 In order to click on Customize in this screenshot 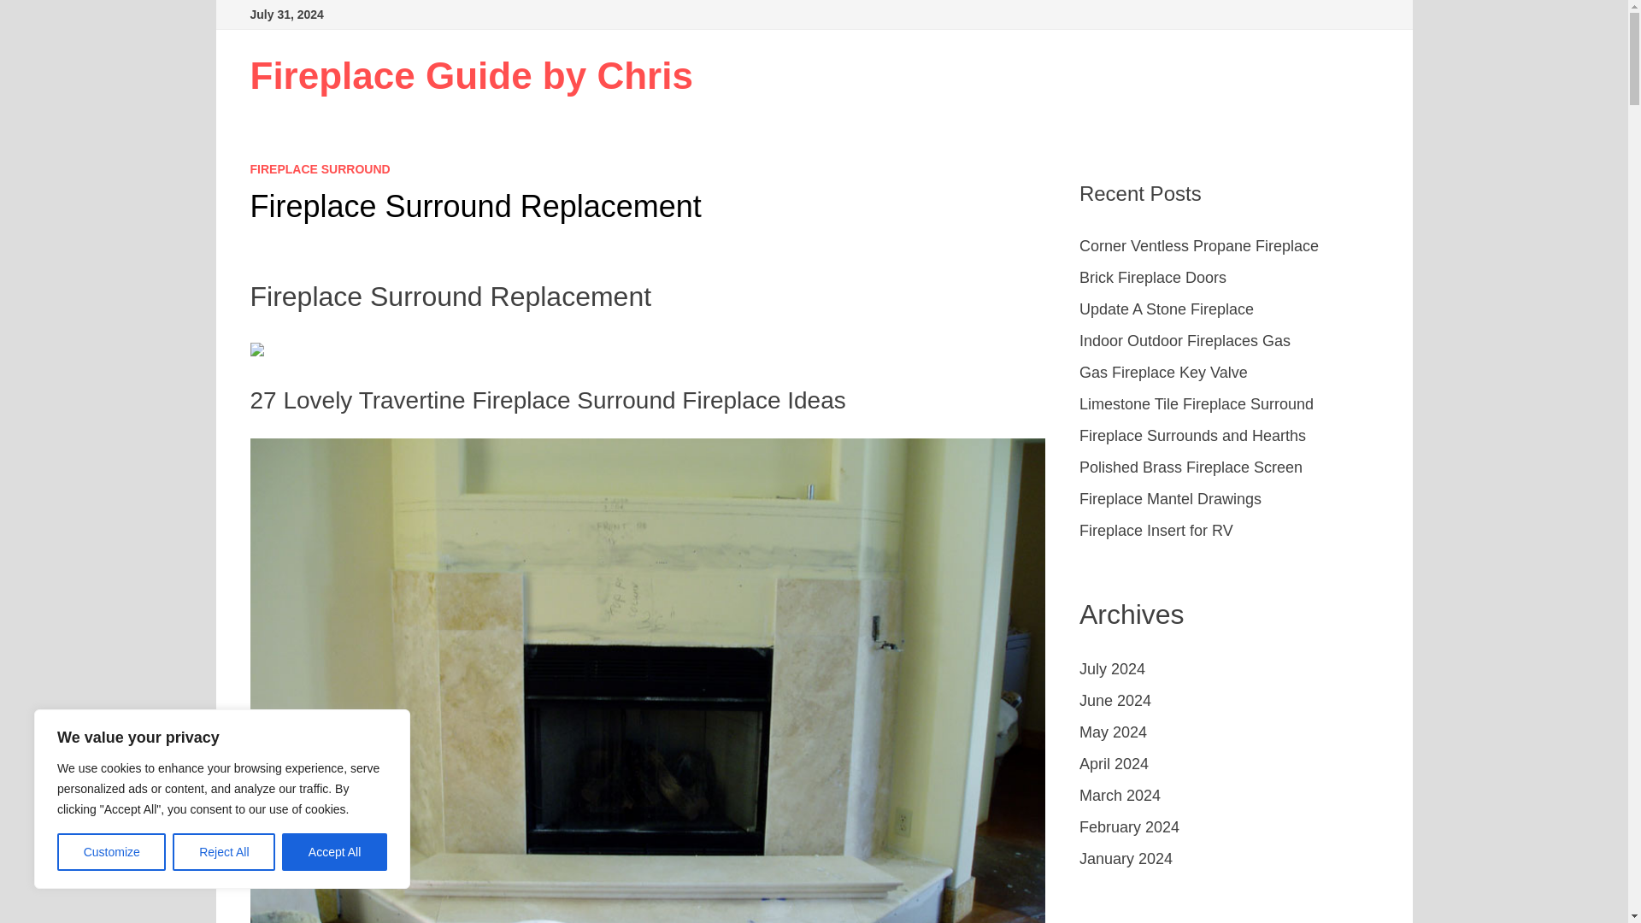, I will do `click(111, 852)`.